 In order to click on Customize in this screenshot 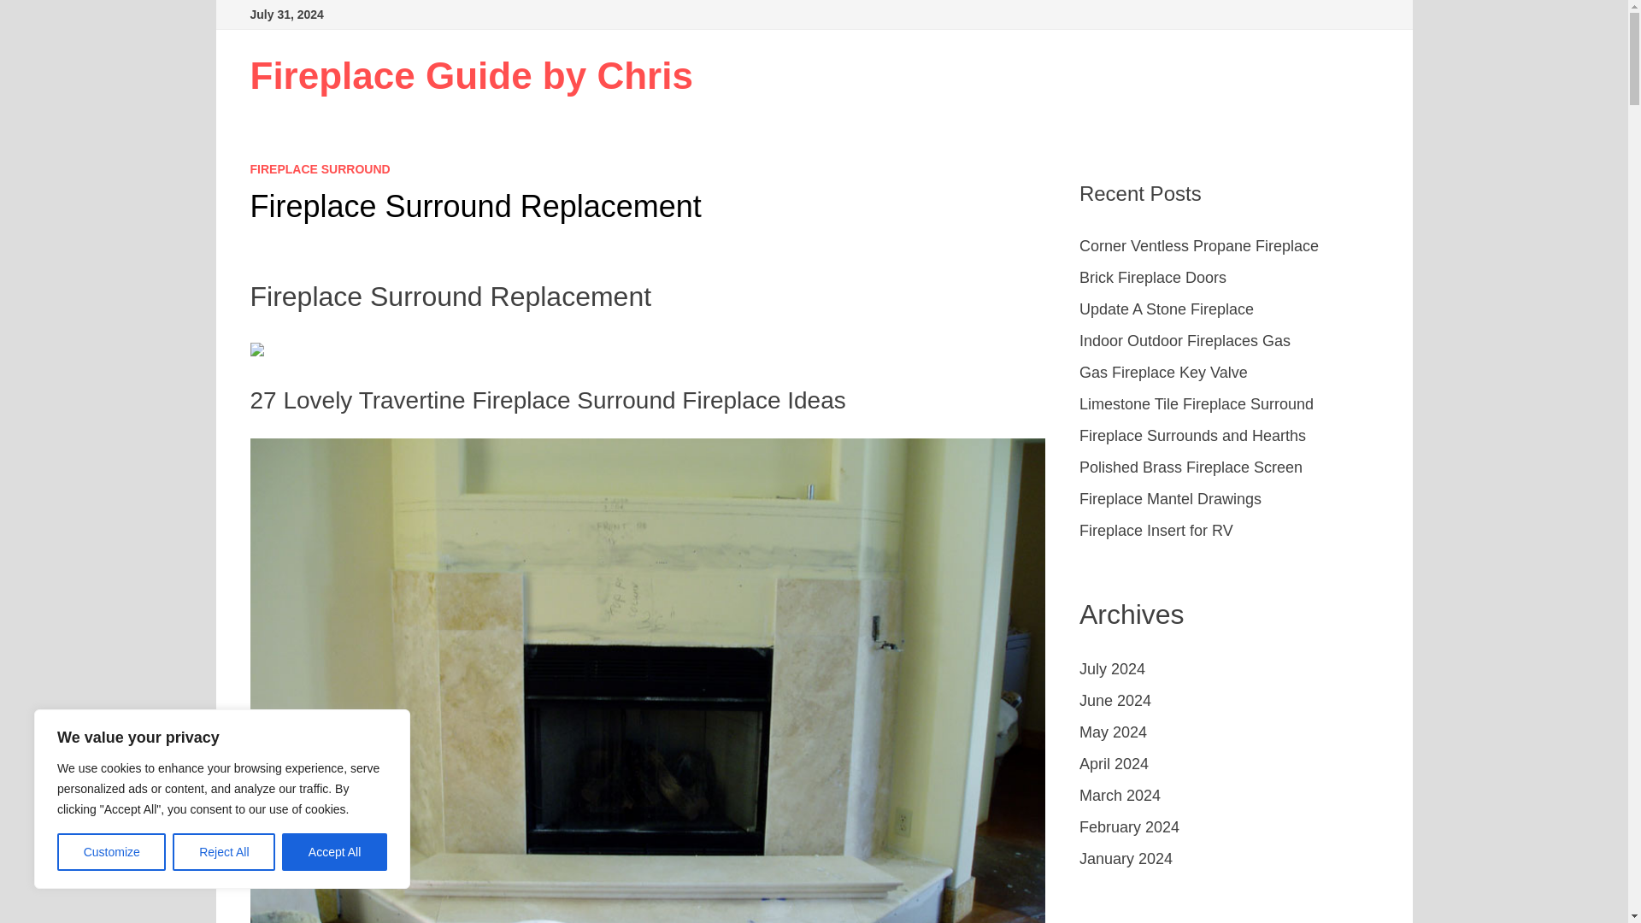, I will do `click(111, 852)`.